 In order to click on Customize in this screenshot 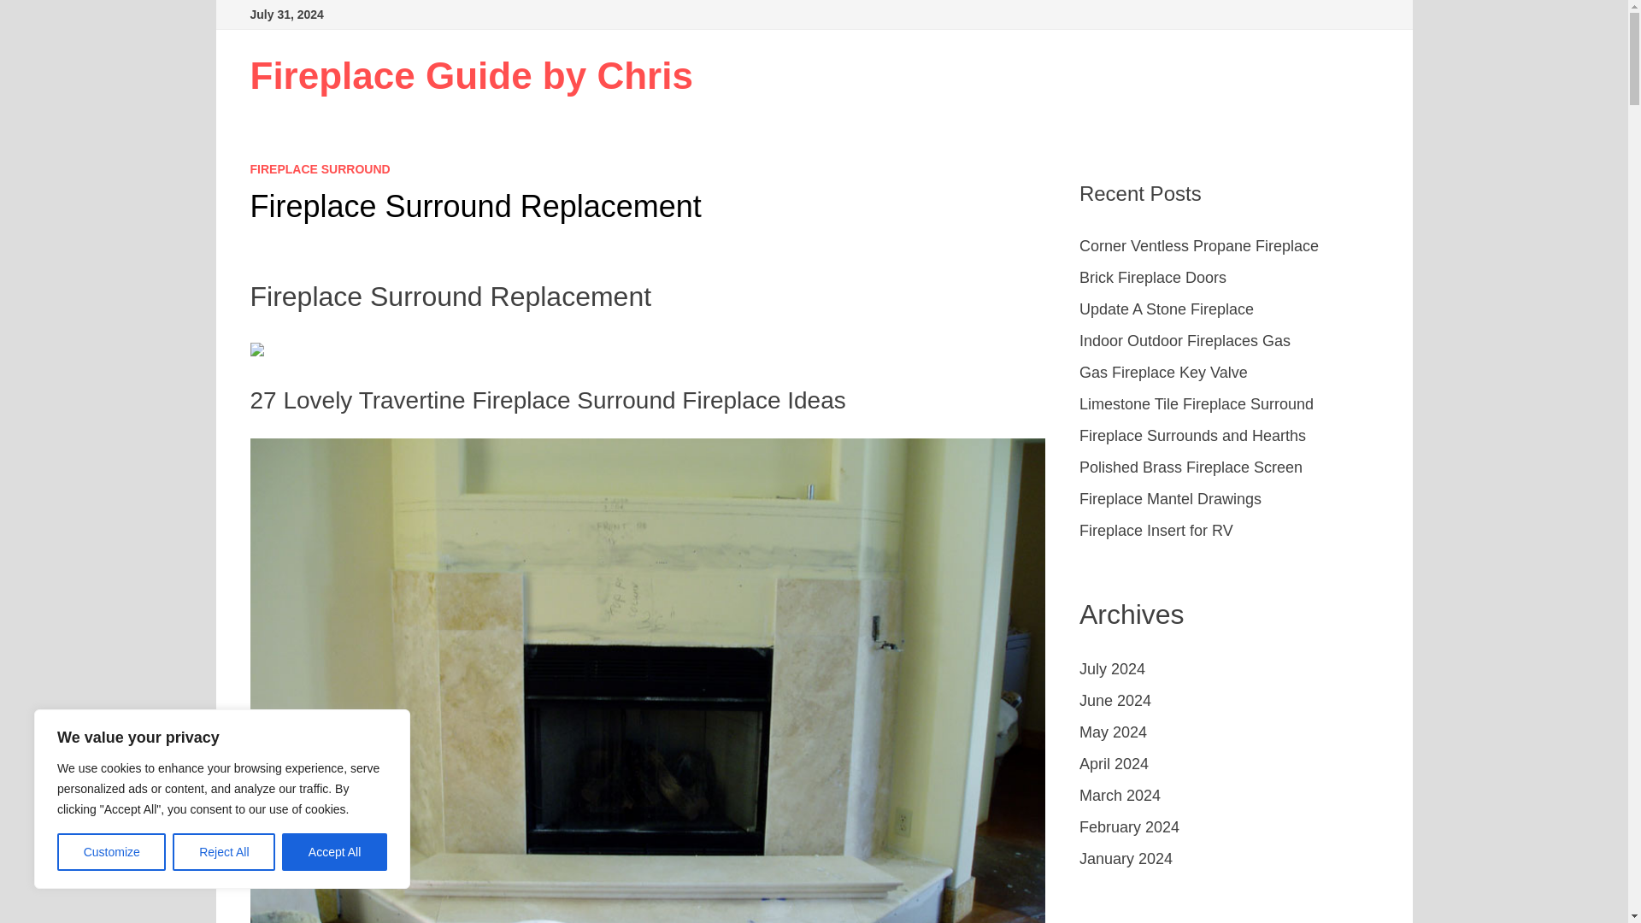, I will do `click(111, 852)`.